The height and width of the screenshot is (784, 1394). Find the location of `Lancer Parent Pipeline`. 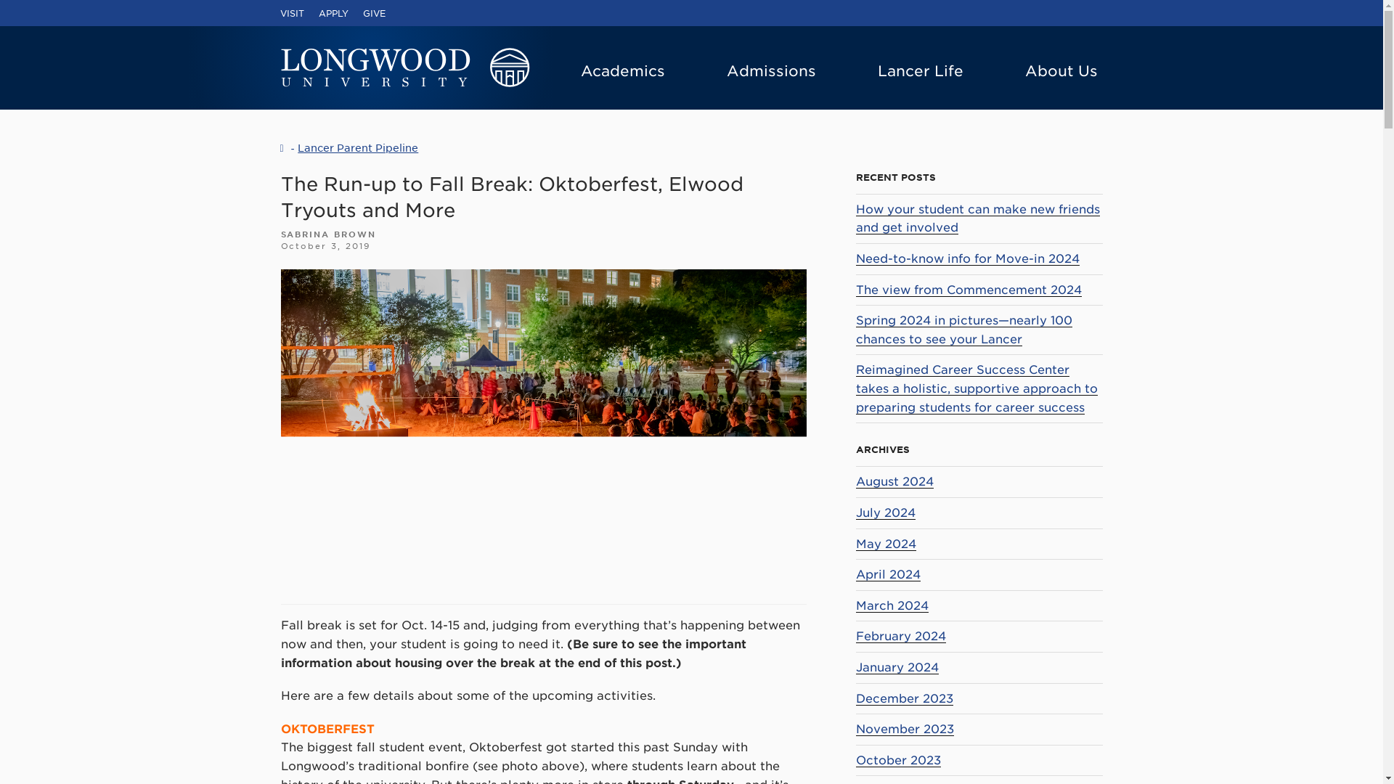

Lancer Parent Pipeline is located at coordinates (358, 147).